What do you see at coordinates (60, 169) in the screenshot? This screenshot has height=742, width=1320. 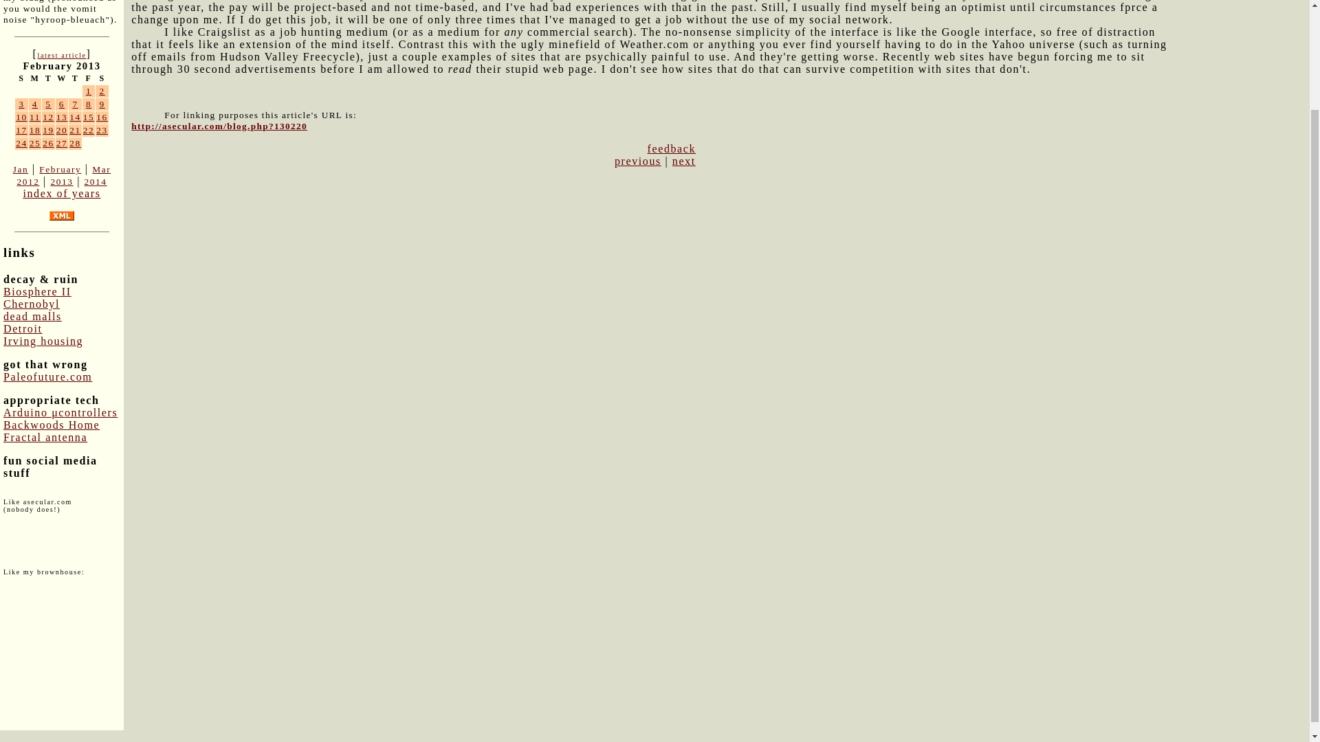 I see `February` at bounding box center [60, 169].